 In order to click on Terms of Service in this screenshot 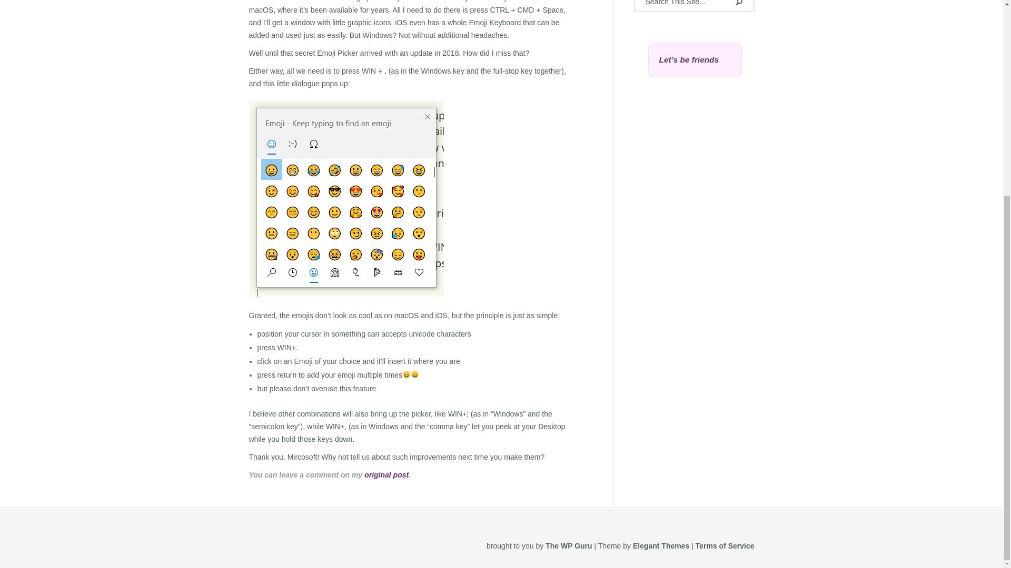, I will do `click(725, 546)`.